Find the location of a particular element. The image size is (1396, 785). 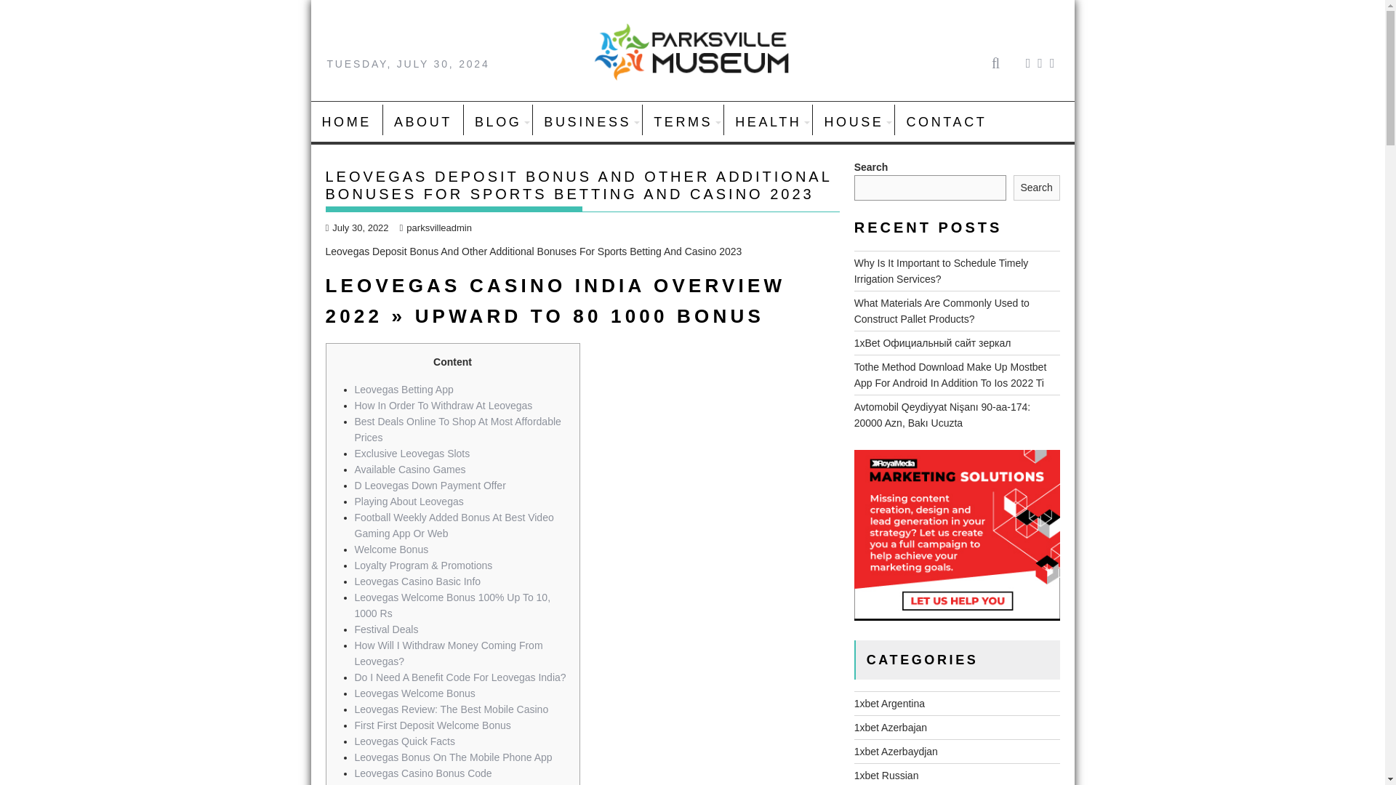

ABOUT is located at coordinates (423, 122).